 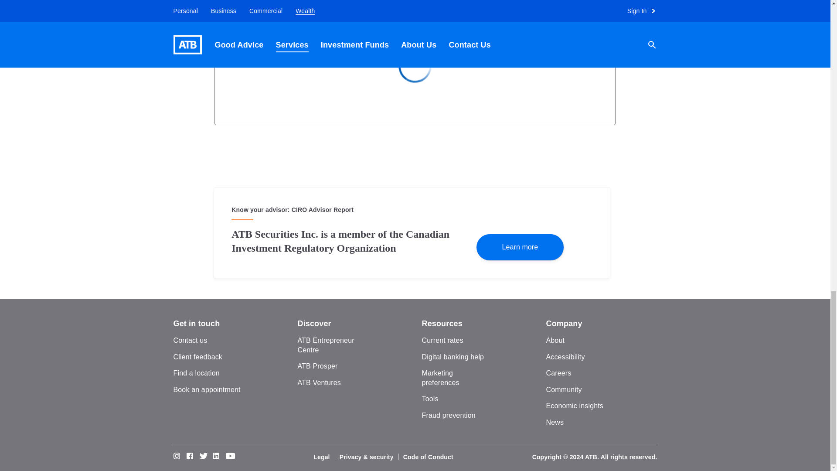 I want to click on Fraud prevention, so click(x=448, y=415).